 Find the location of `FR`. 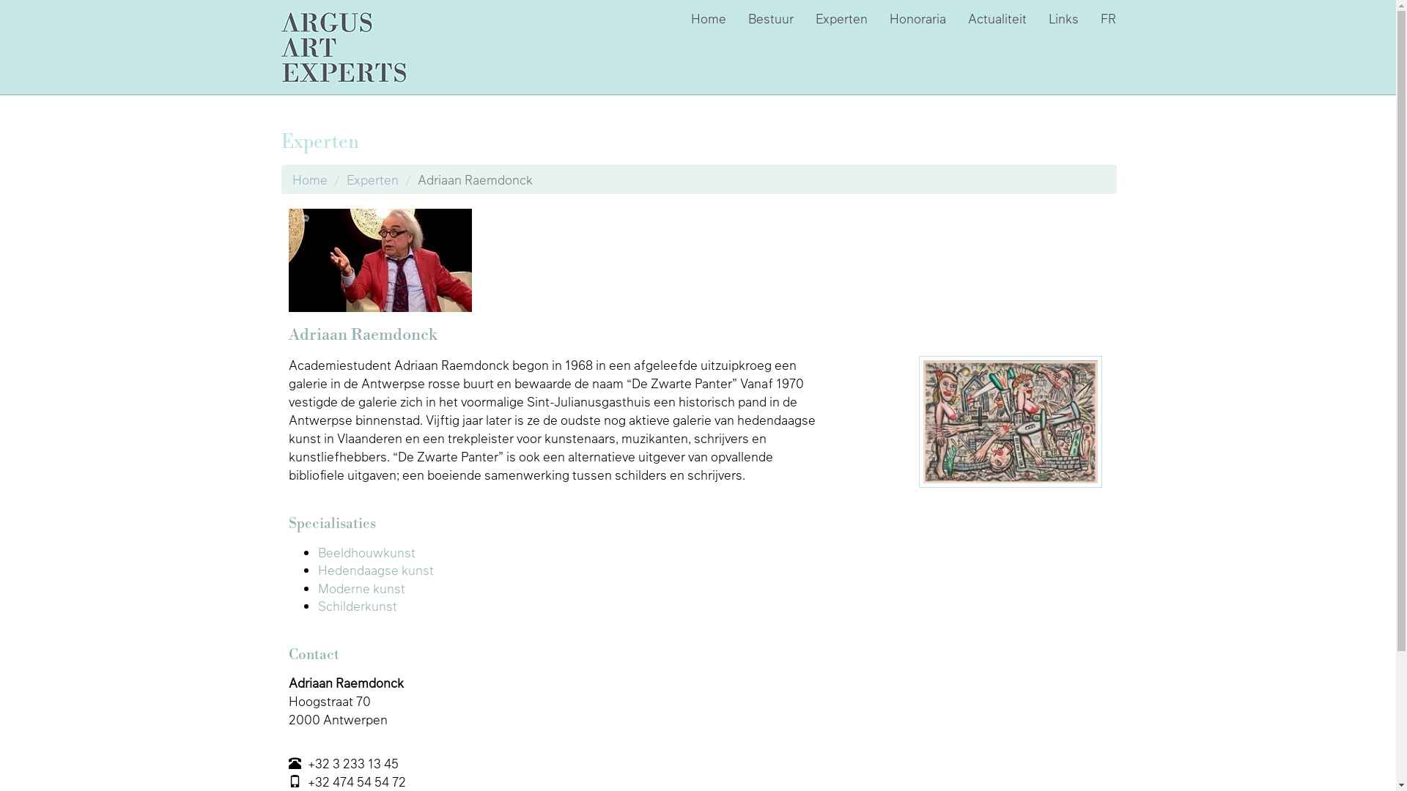

FR is located at coordinates (1108, 18).